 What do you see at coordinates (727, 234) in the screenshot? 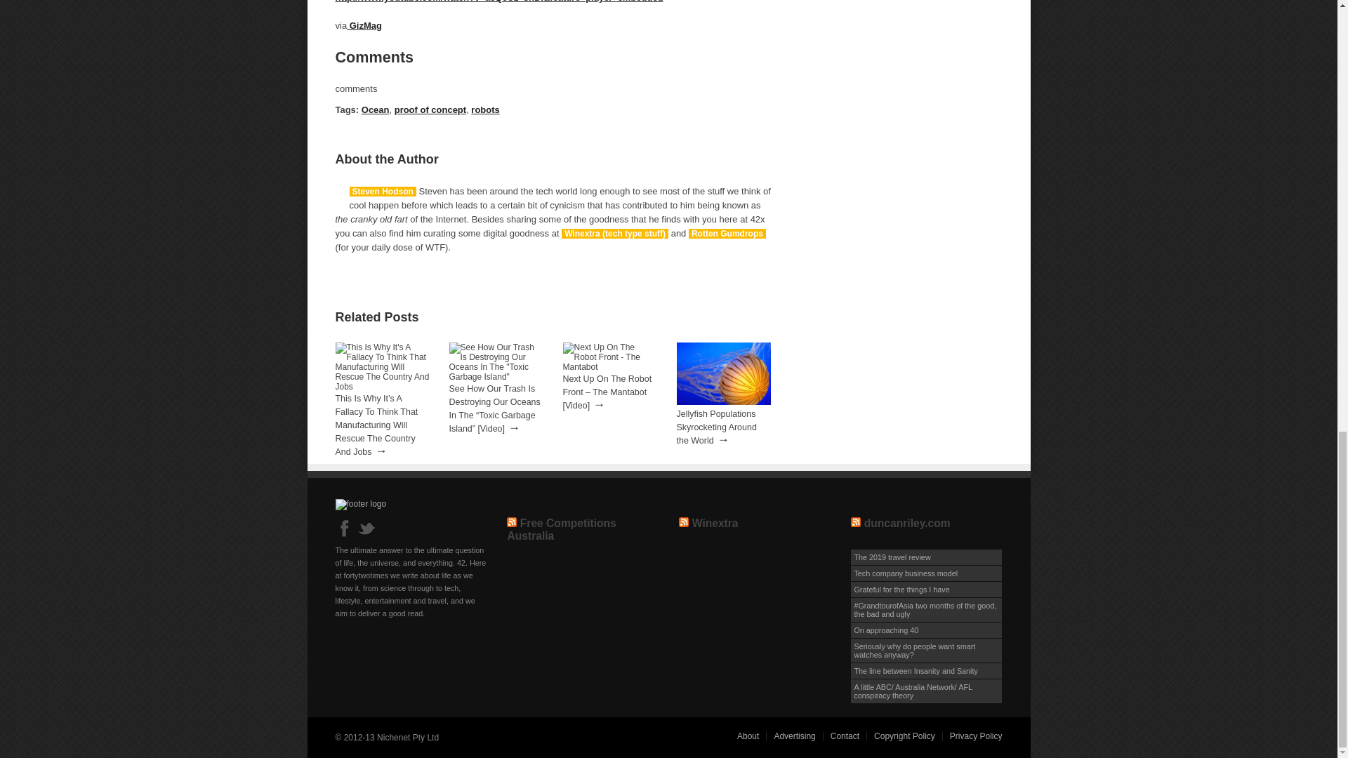
I see `Rotten Gumdrops` at bounding box center [727, 234].